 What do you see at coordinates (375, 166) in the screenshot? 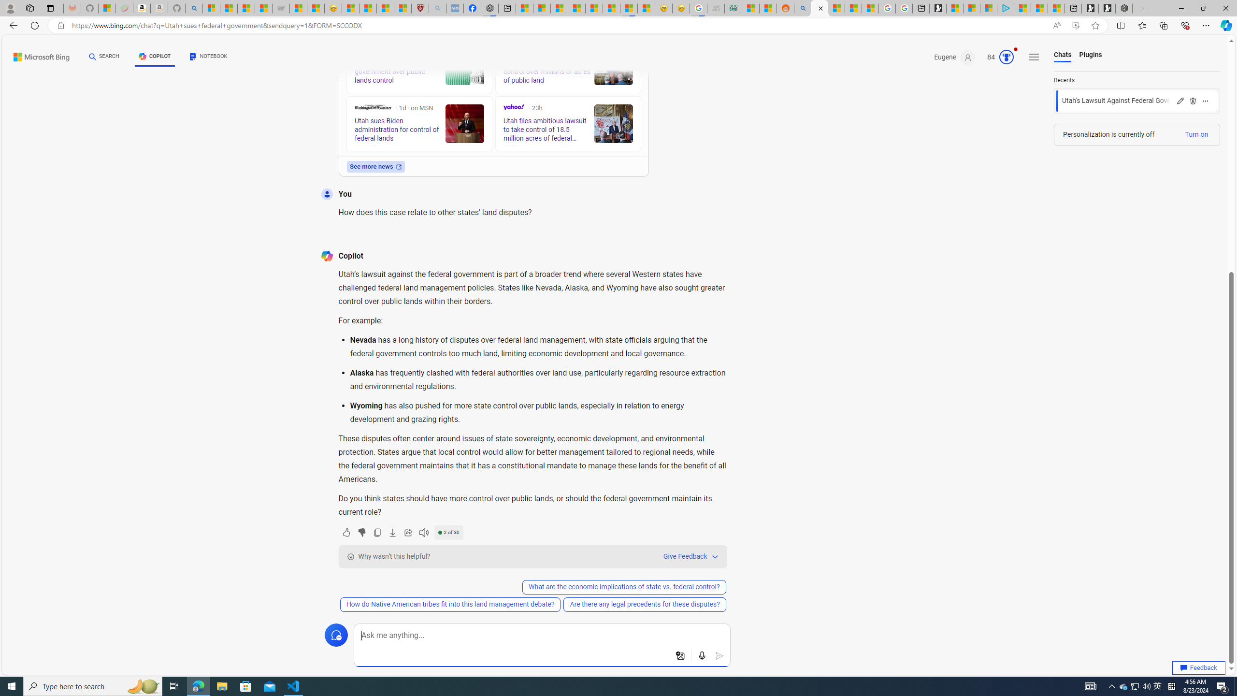
I see `See more news` at bounding box center [375, 166].